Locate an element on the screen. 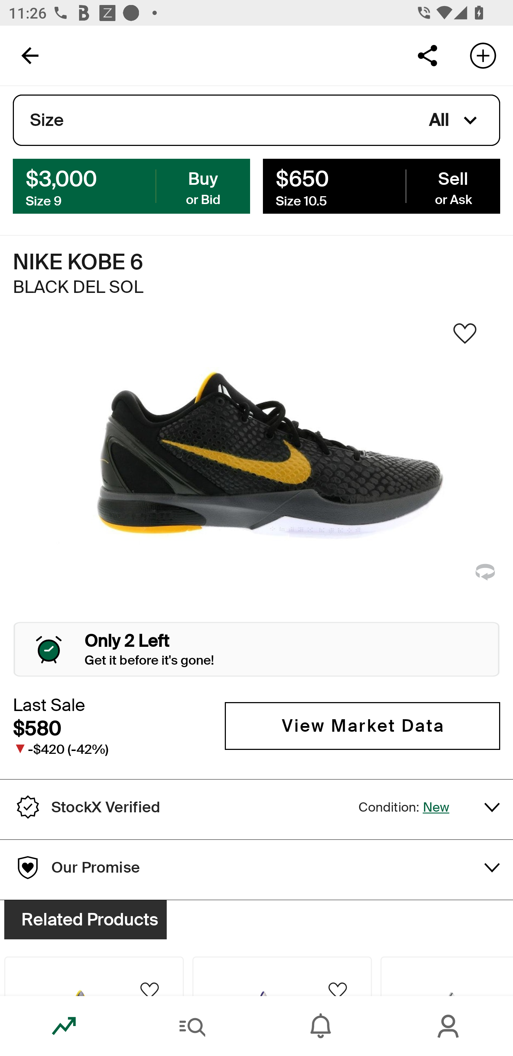  $260 Sell Size 12.5 or Ask is located at coordinates (381, 186).